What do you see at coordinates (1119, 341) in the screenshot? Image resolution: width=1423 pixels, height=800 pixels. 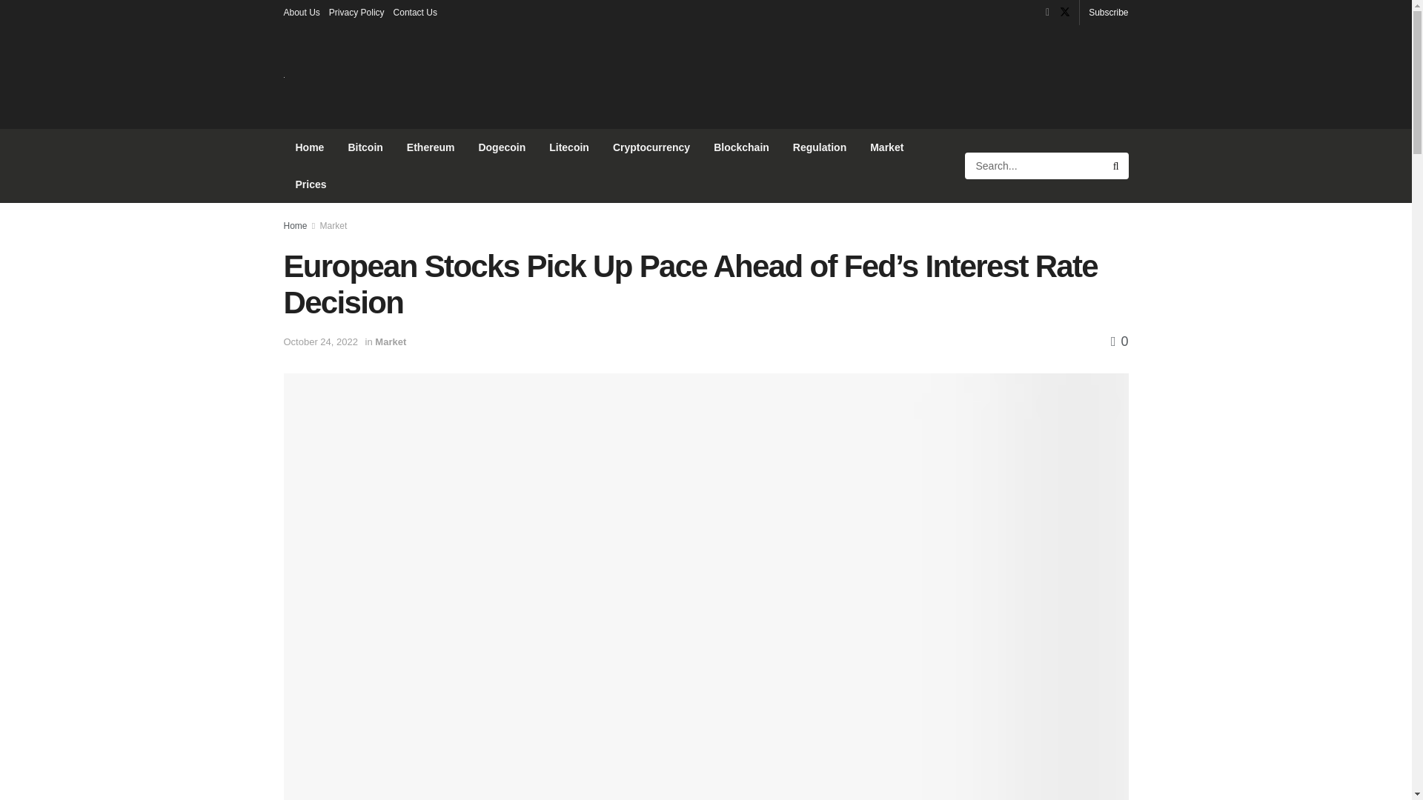 I see `0` at bounding box center [1119, 341].